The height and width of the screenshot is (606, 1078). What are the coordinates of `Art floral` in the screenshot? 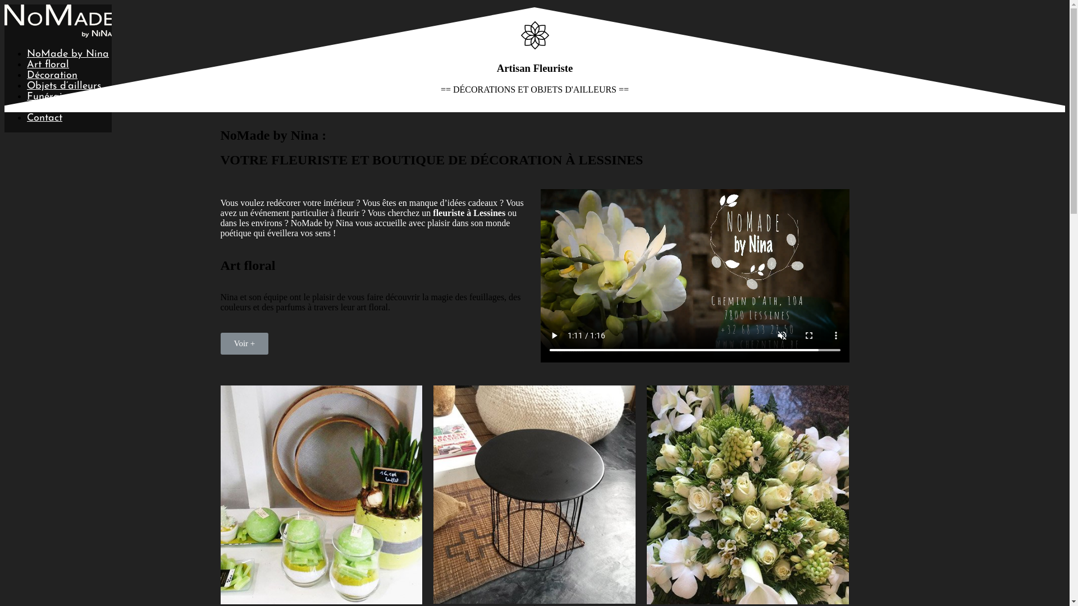 It's located at (48, 65).